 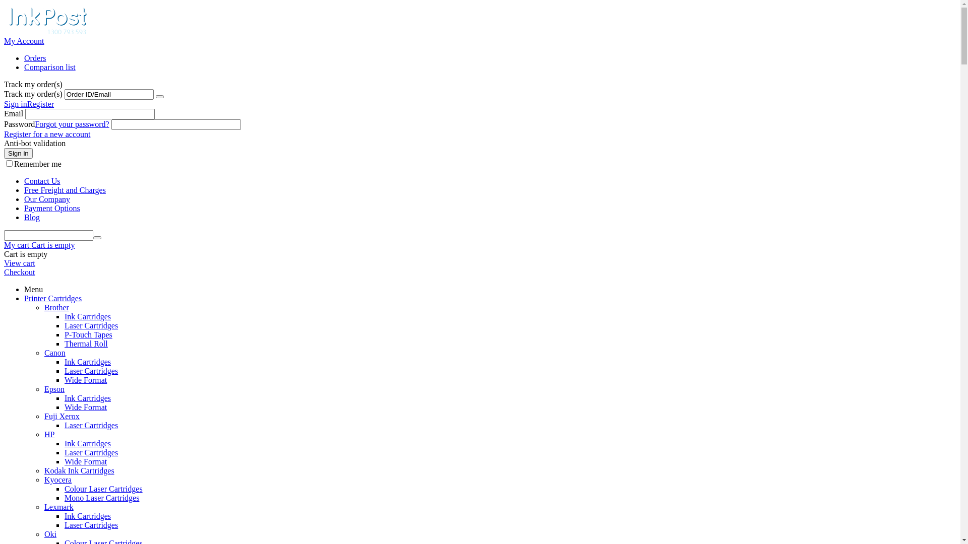 What do you see at coordinates (58, 480) in the screenshot?
I see `Kyocera` at bounding box center [58, 480].